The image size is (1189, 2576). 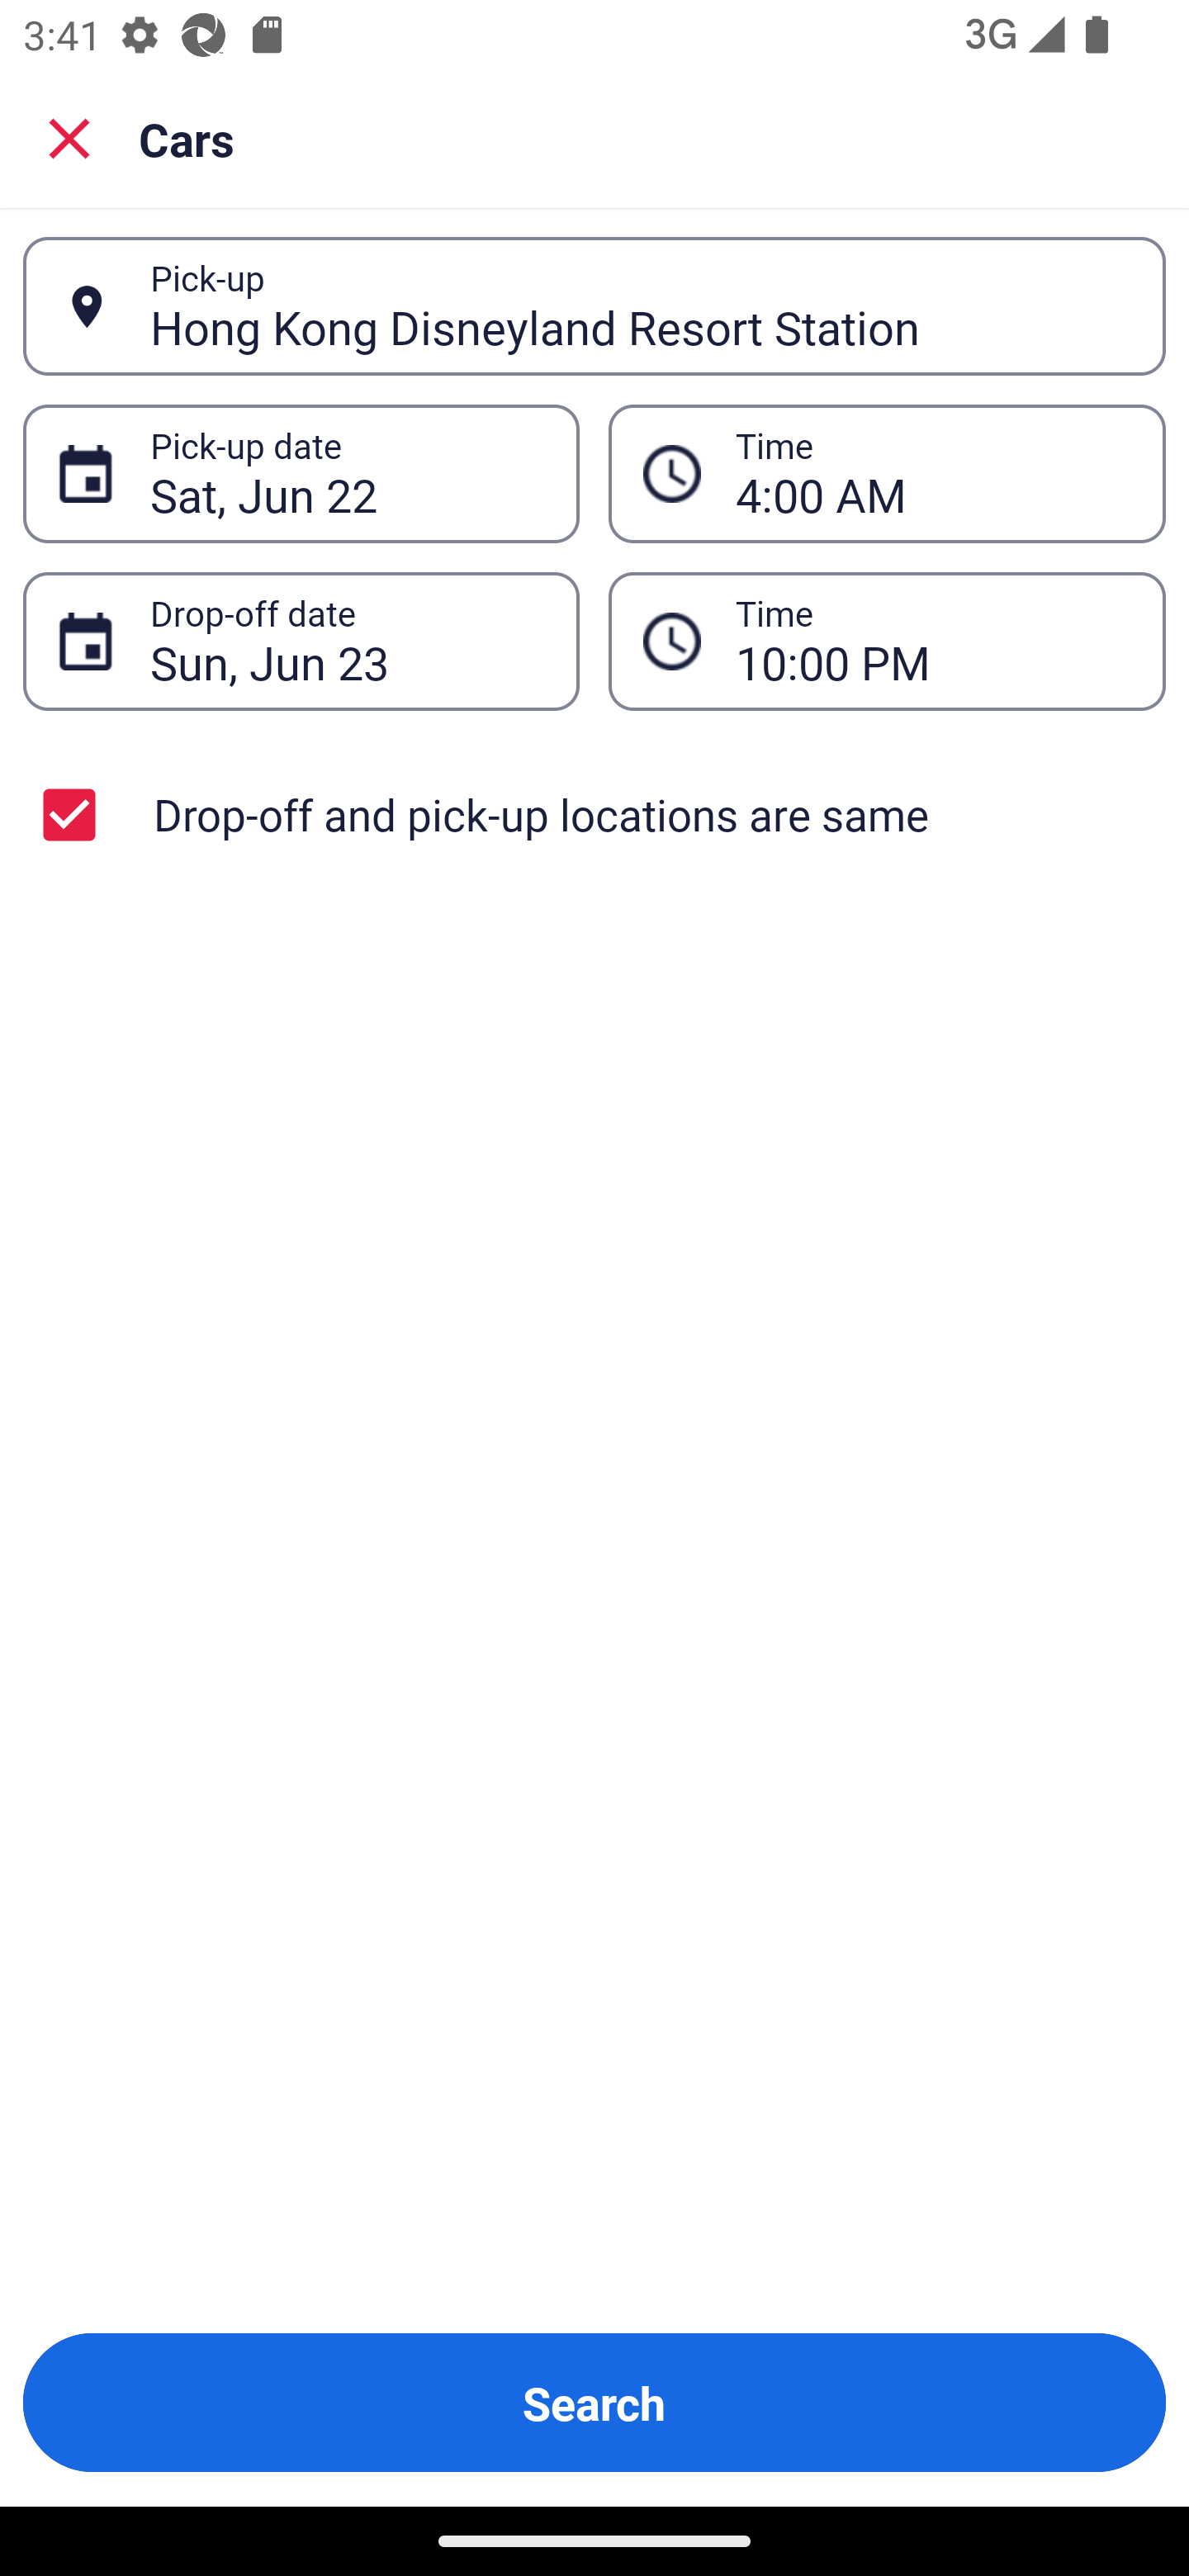 I want to click on 10:00 PM, so click(x=933, y=641).